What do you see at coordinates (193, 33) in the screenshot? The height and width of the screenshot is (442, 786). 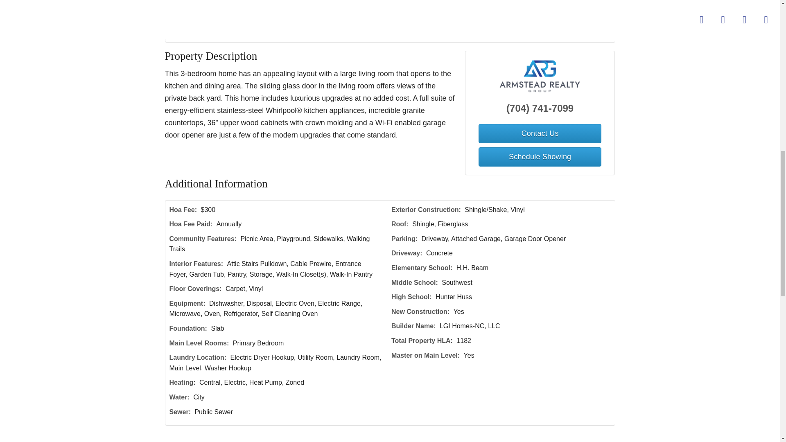 I see `Contact Us` at bounding box center [193, 33].